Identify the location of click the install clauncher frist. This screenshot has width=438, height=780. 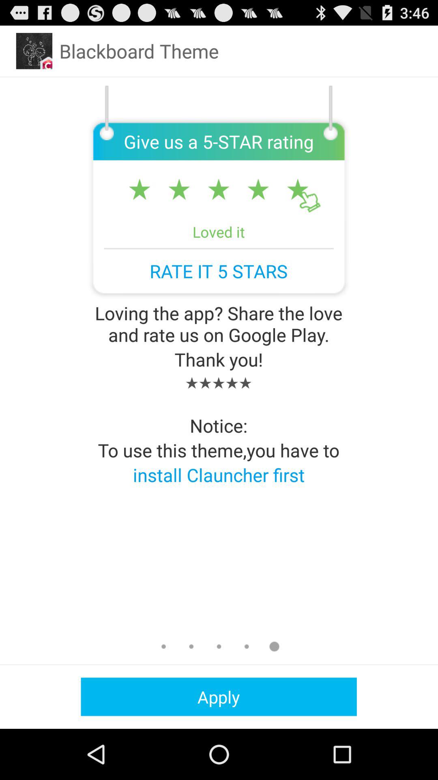
(219, 474).